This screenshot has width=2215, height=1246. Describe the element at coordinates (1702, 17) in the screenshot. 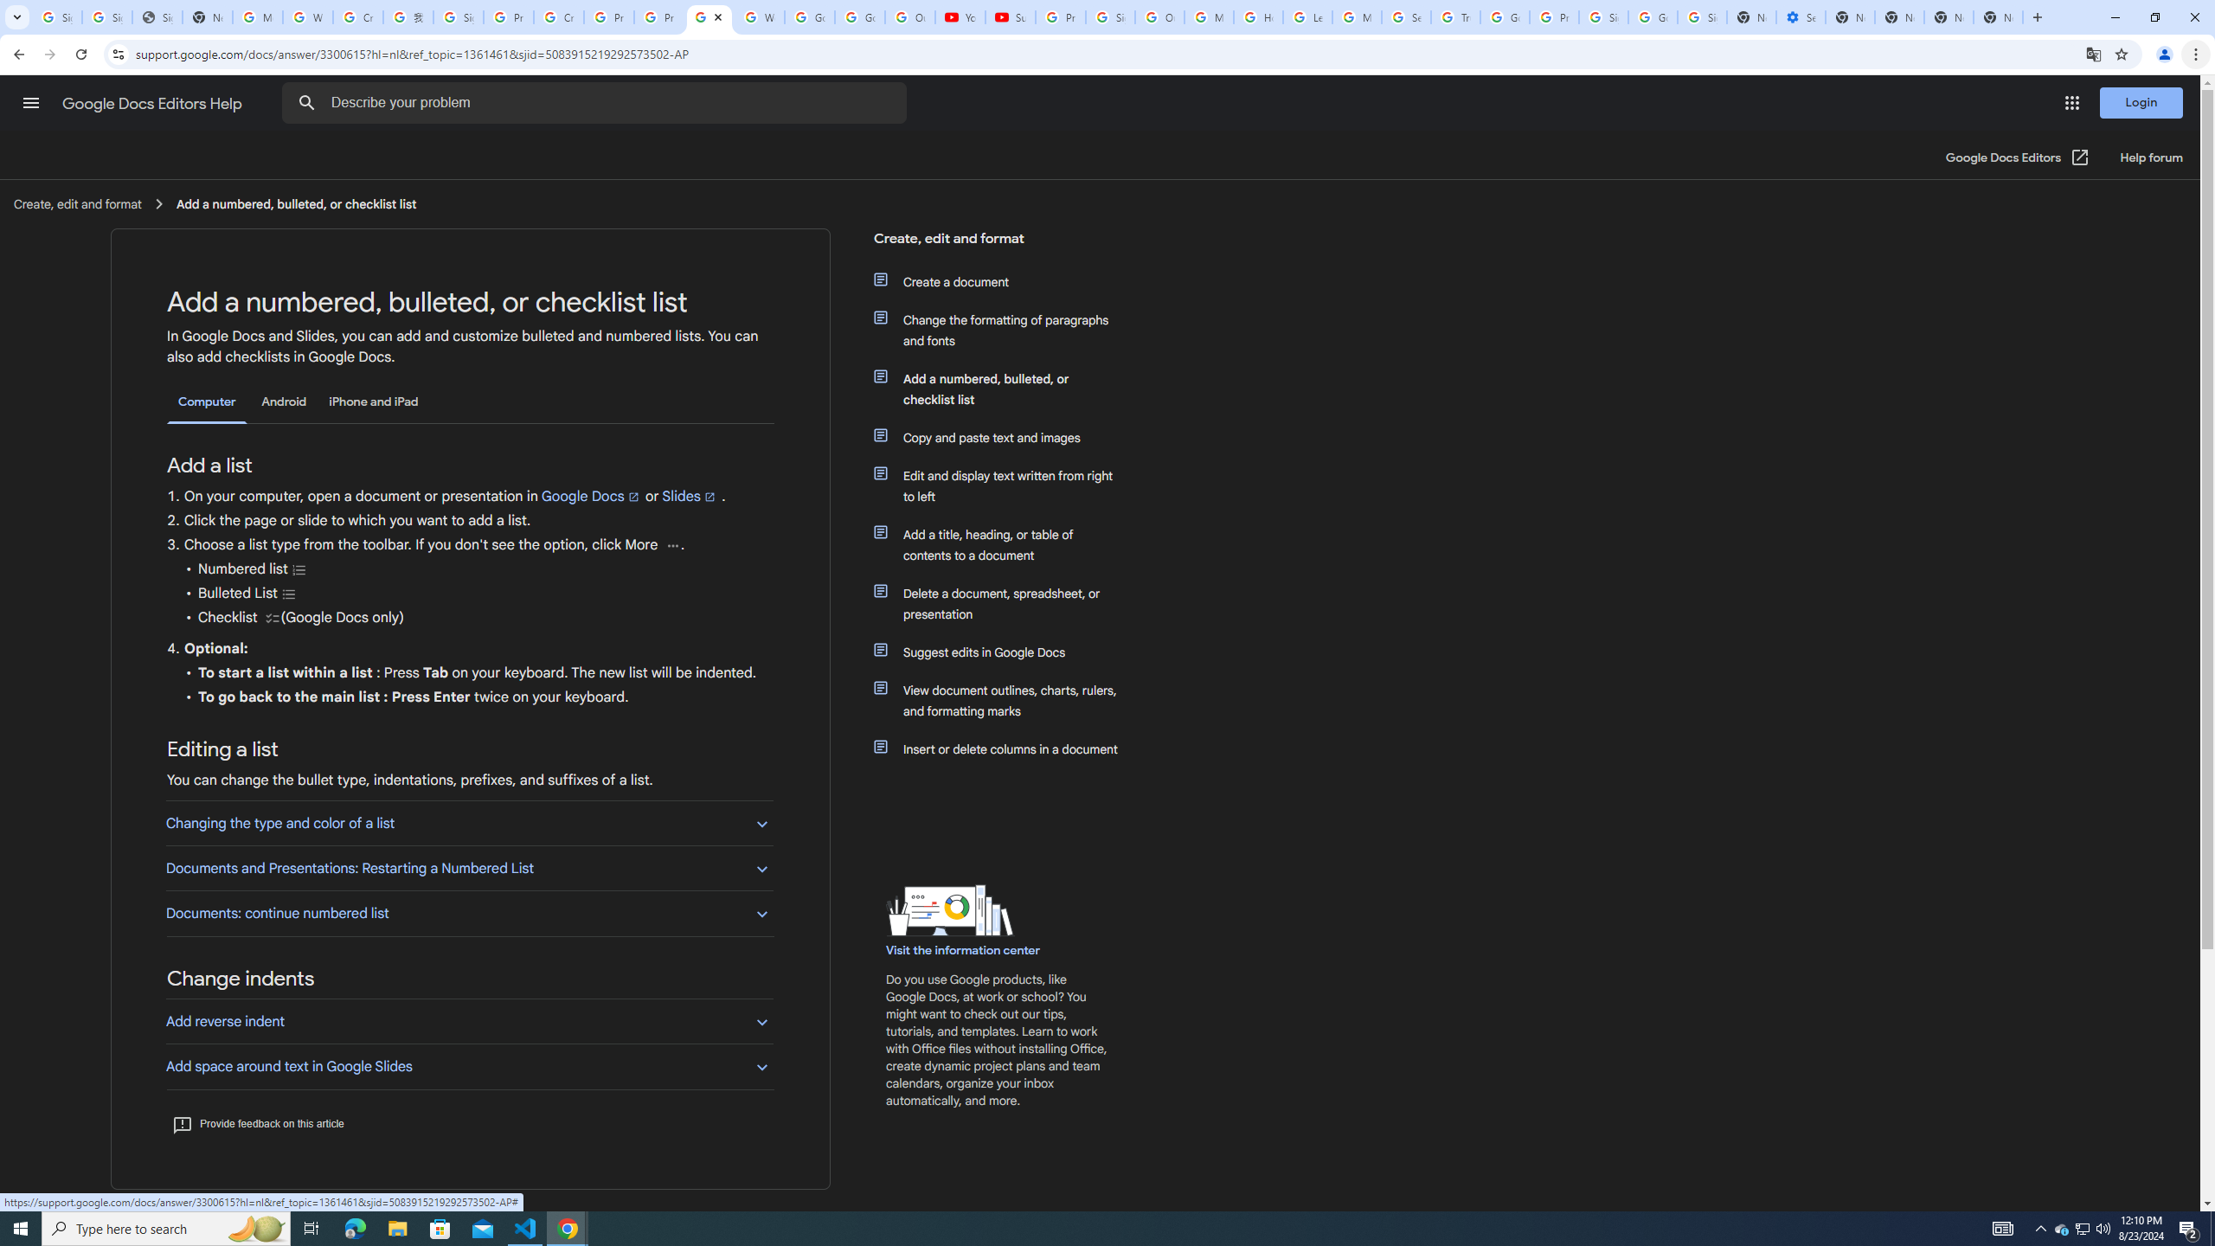

I see `Sign in - Google Accounts` at that location.